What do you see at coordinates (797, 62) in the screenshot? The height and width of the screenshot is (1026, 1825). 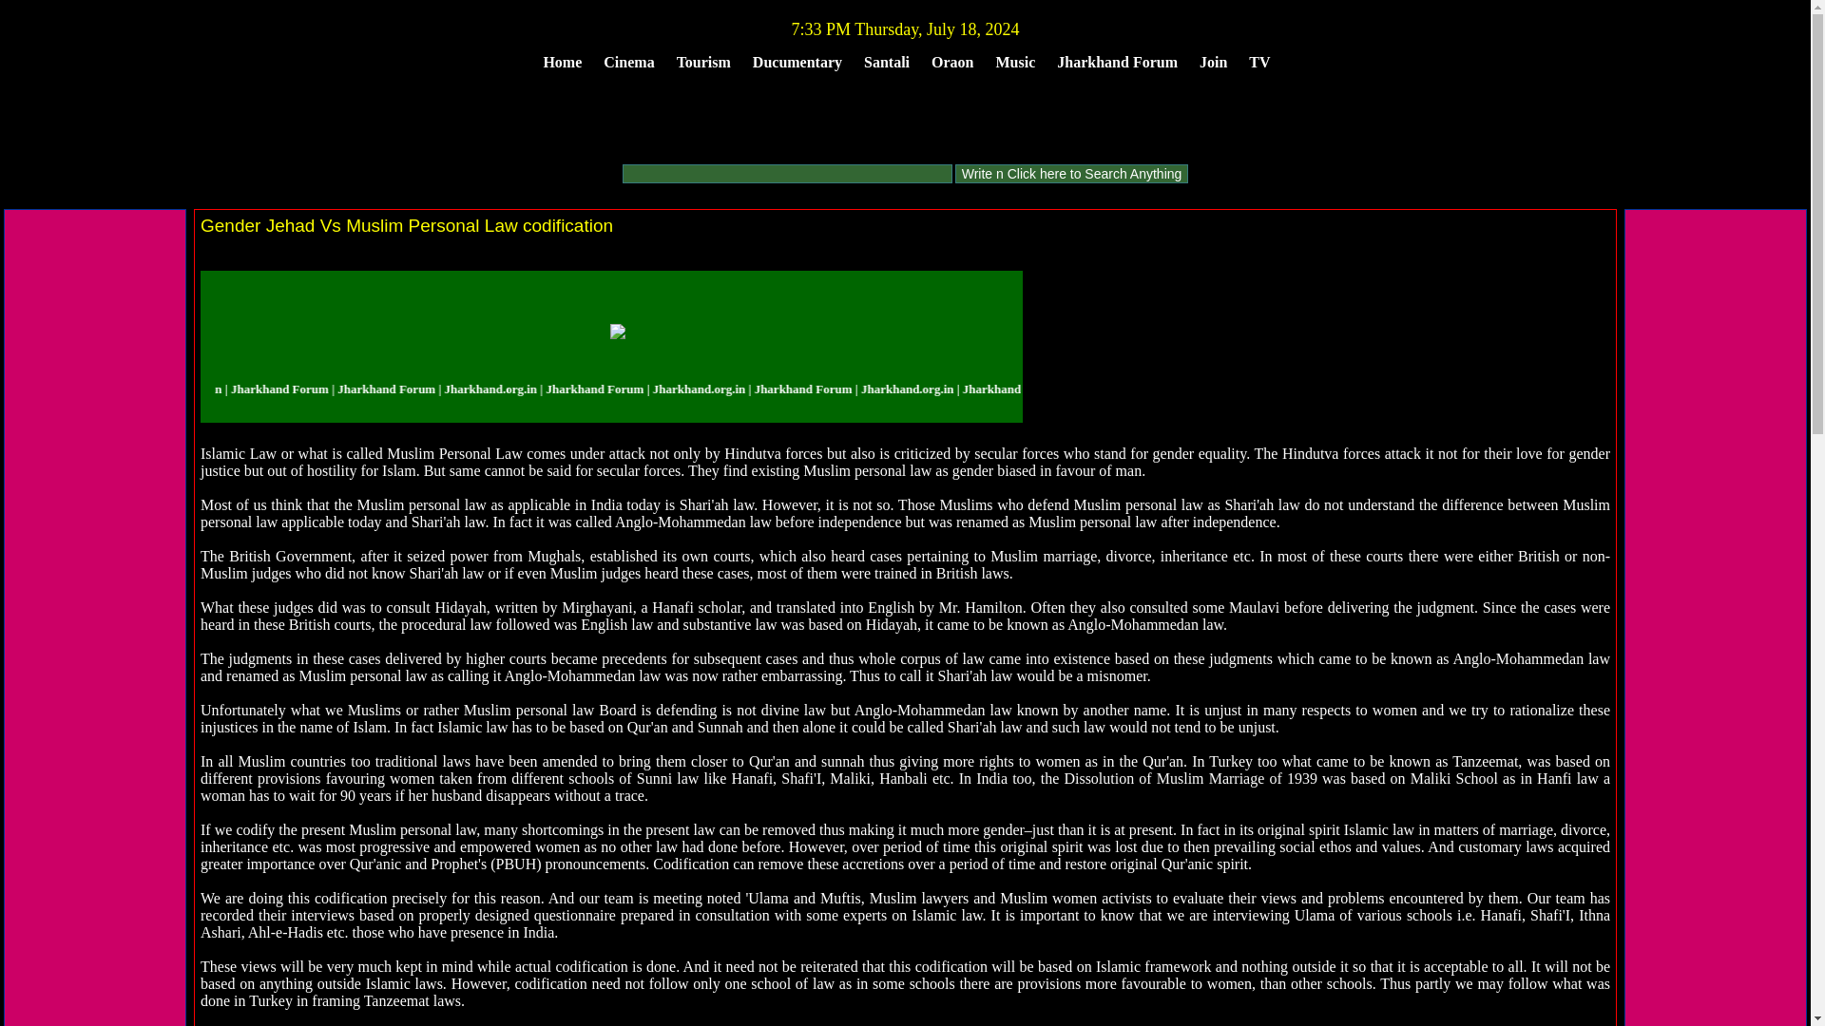 I see `Ducumentary` at bounding box center [797, 62].